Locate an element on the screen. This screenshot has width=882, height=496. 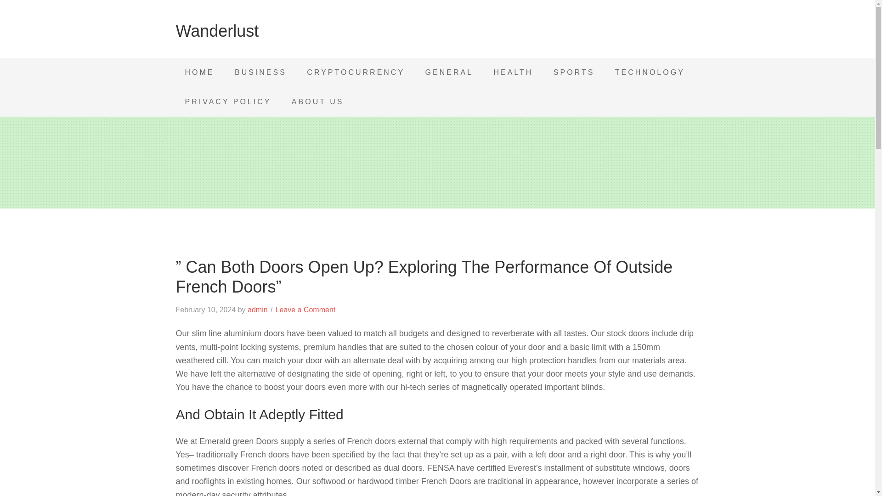
HOME is located at coordinates (199, 73).